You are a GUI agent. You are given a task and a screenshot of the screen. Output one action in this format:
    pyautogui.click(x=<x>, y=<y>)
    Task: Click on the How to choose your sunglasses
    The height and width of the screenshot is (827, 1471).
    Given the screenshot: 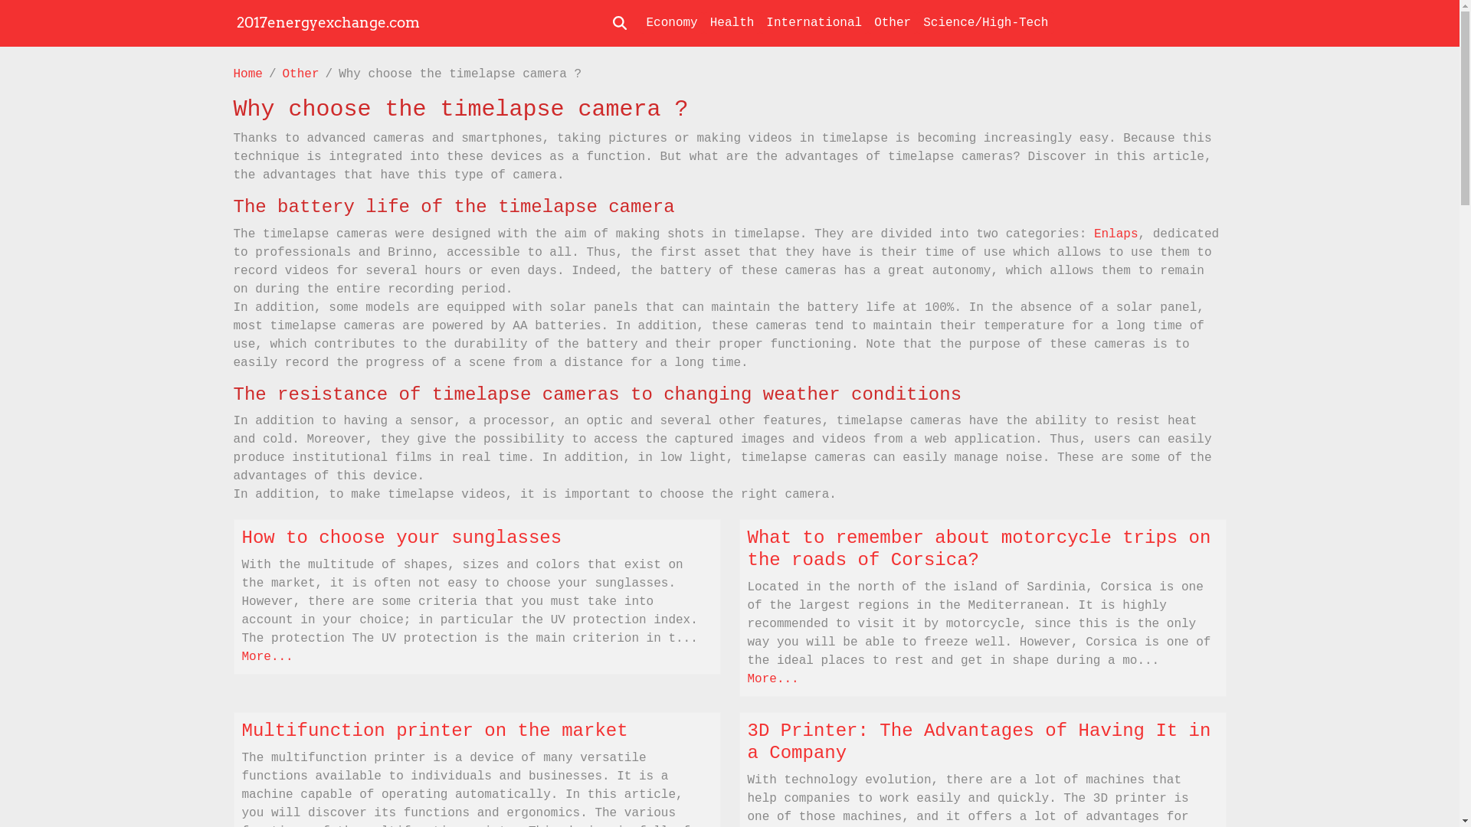 What is the action you would take?
    pyautogui.click(x=402, y=538)
    